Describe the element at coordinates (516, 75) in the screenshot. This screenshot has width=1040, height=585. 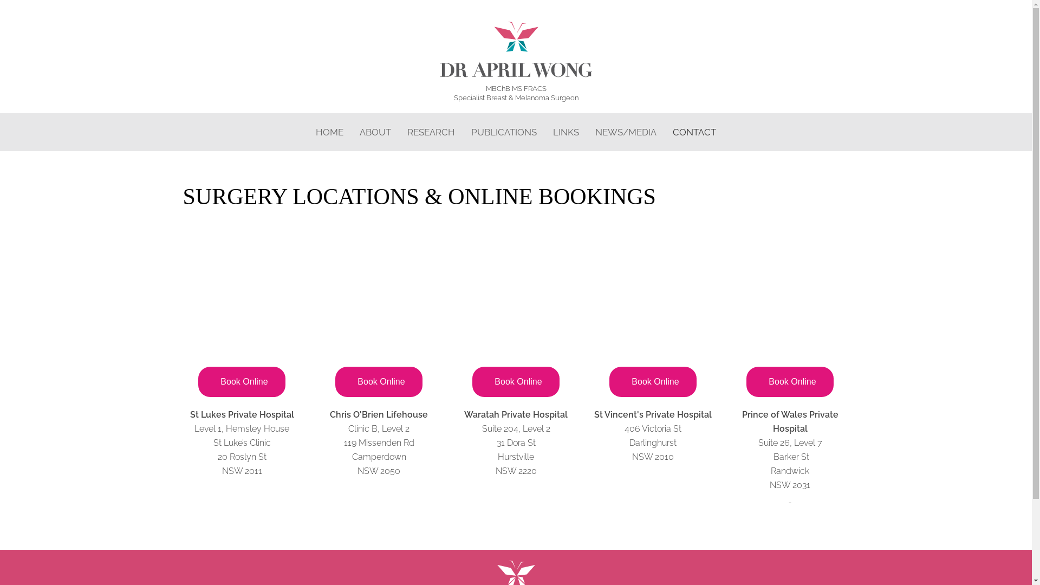
I see `MBChB MS FRACS
Specialist Breast & Melanoma Surgeon` at that location.